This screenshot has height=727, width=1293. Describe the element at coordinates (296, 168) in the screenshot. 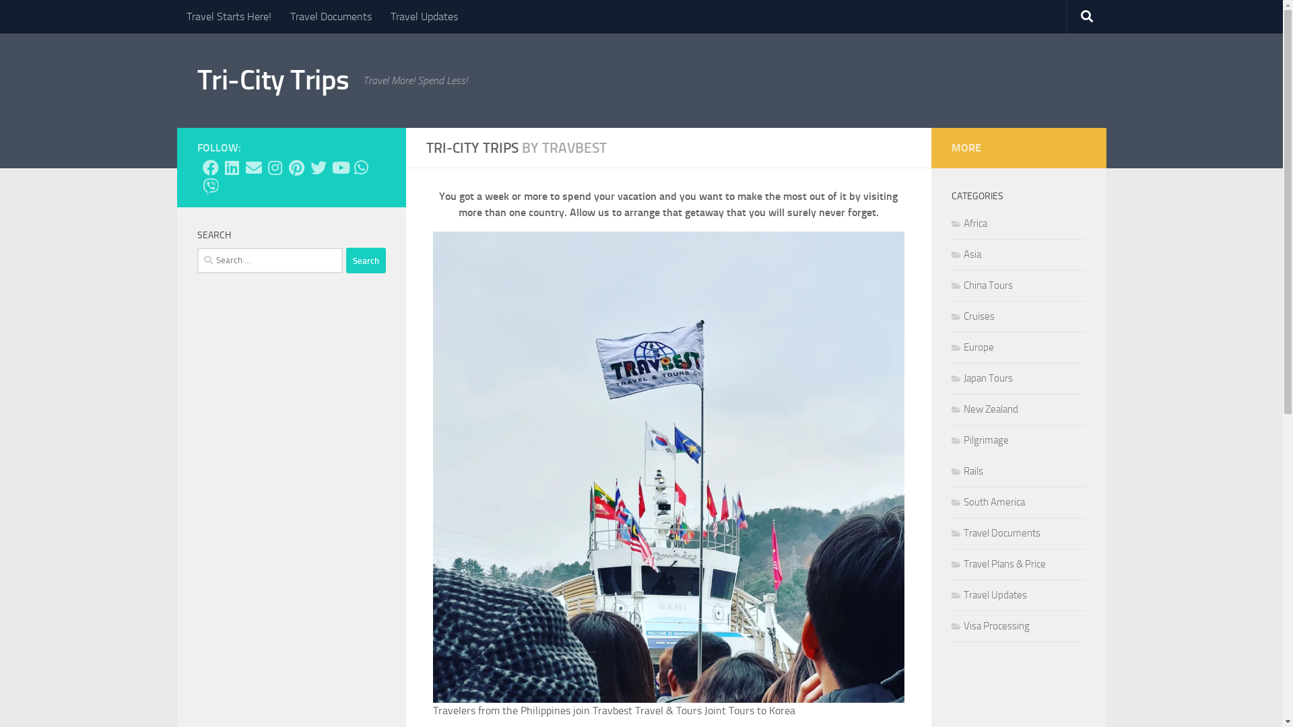

I see `Pin our Pinterest` at that location.